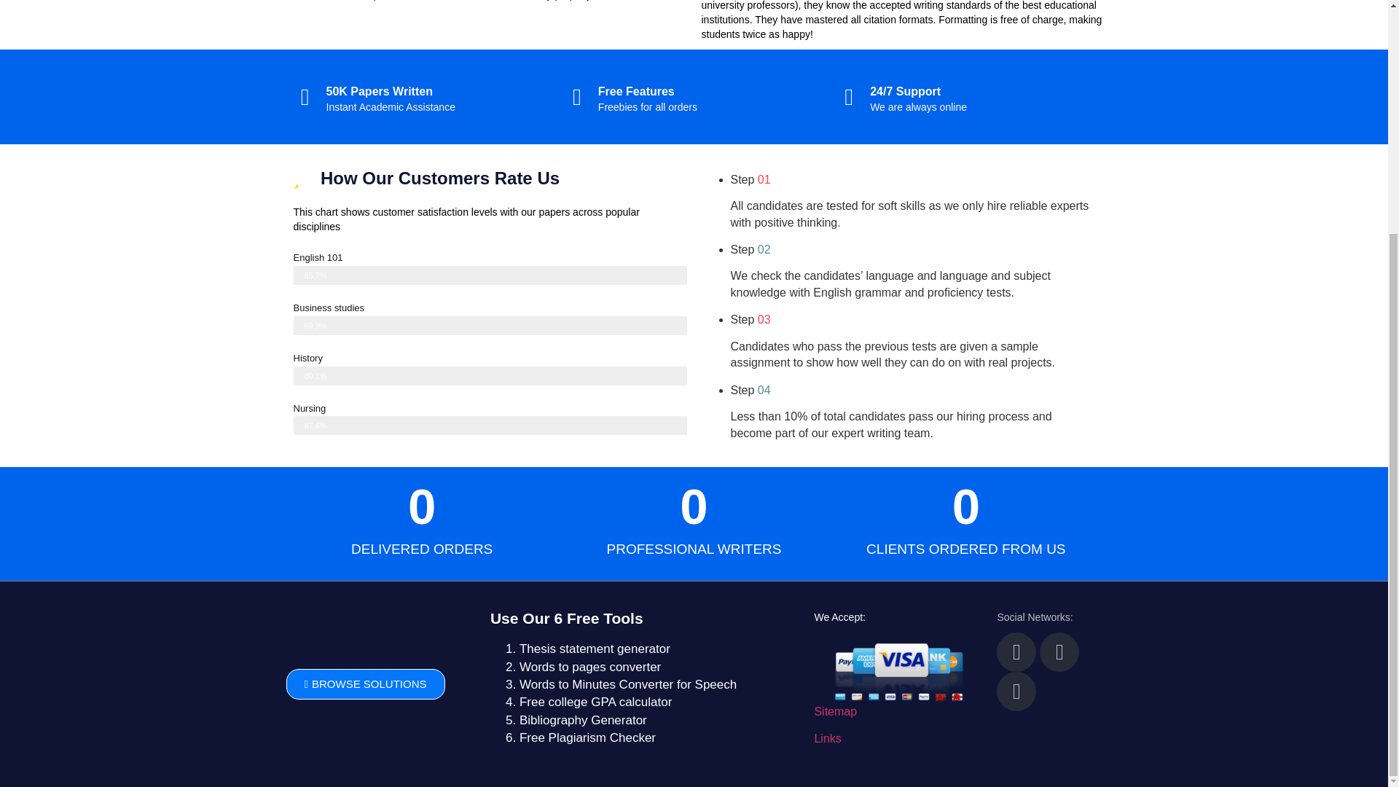 The height and width of the screenshot is (787, 1399). Describe the element at coordinates (589, 667) in the screenshot. I see `Words to pages converter` at that location.